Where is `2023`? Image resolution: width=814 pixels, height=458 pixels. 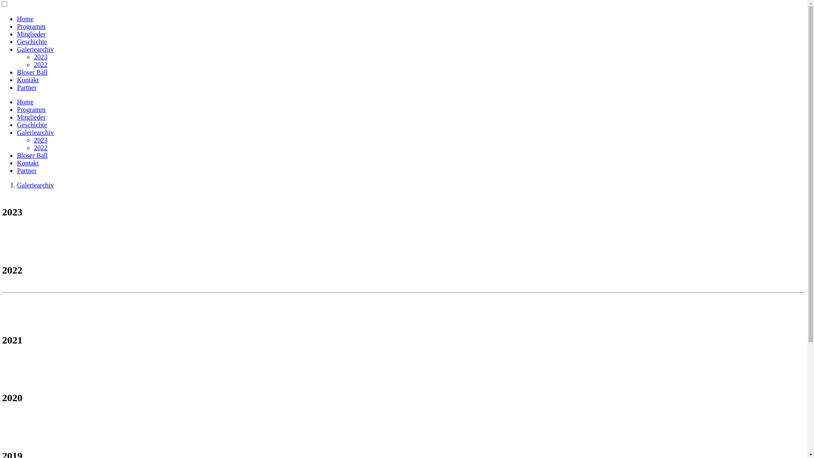
2023 is located at coordinates (41, 140).